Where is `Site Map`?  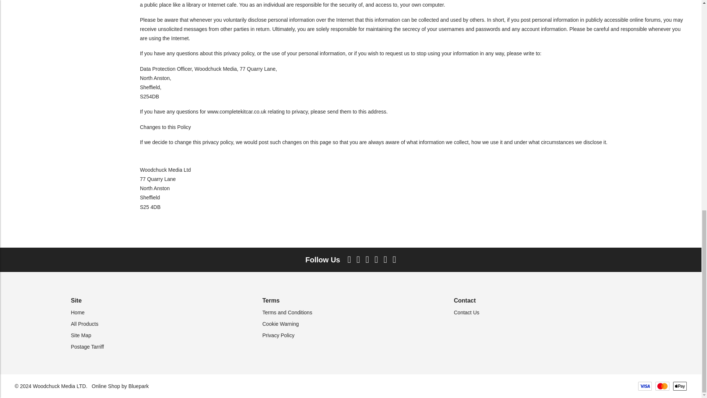
Site Map is located at coordinates (81, 335).